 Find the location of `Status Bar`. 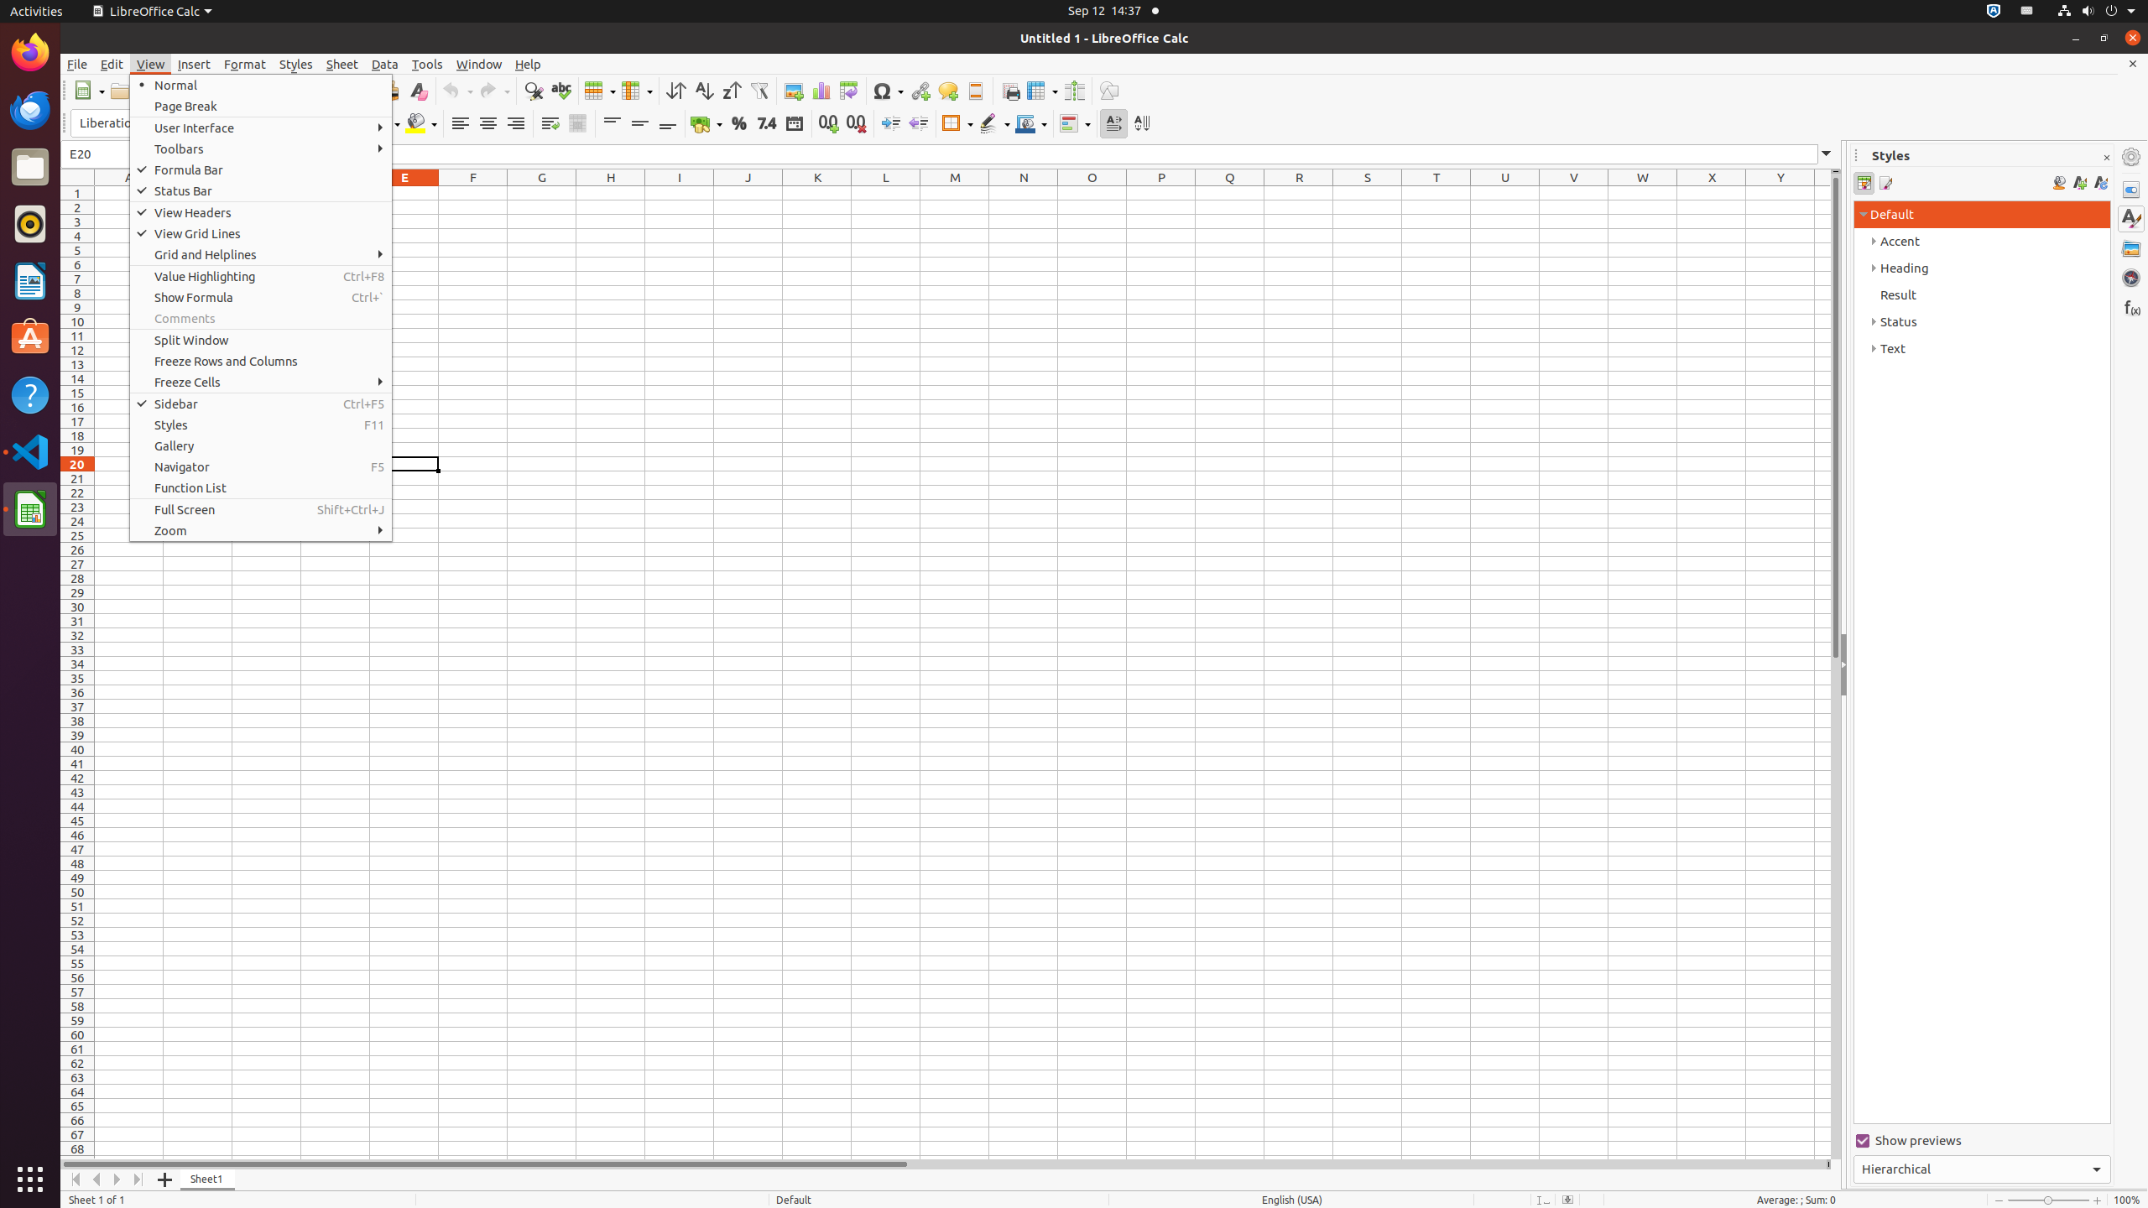

Status Bar is located at coordinates (261, 191).